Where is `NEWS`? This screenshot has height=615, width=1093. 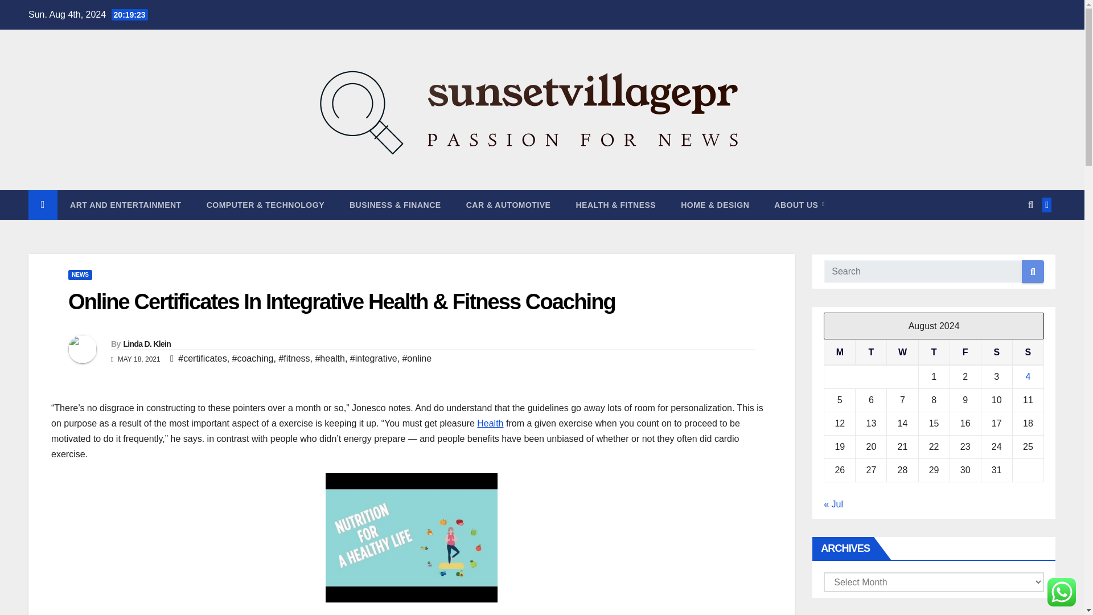 NEWS is located at coordinates (80, 275).